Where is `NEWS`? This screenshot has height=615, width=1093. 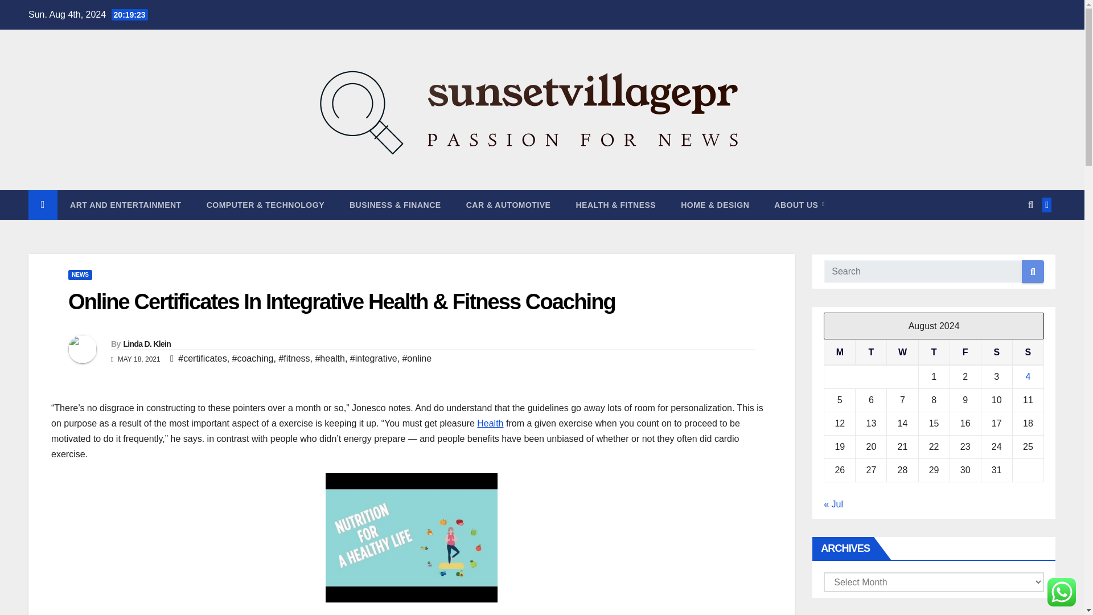 NEWS is located at coordinates (80, 275).